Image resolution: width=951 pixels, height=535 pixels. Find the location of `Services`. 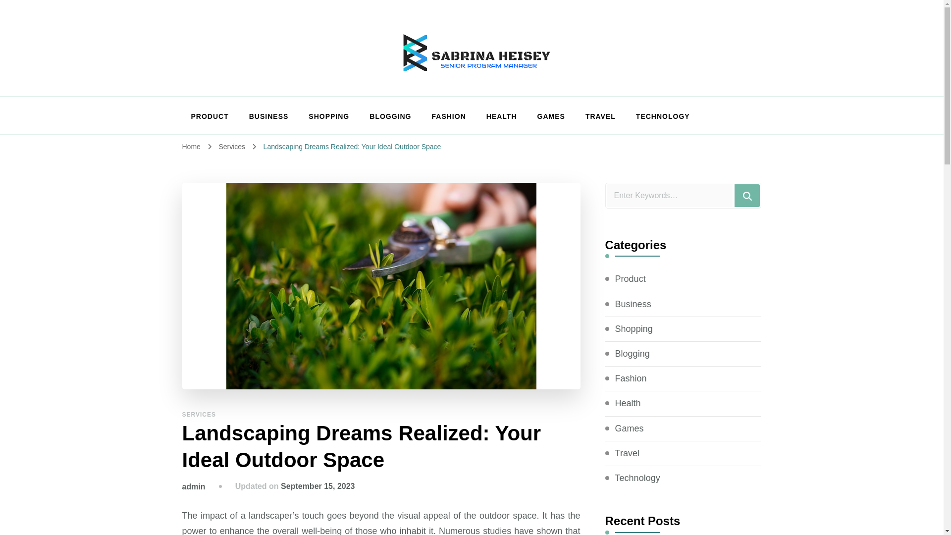

Services is located at coordinates (233, 147).